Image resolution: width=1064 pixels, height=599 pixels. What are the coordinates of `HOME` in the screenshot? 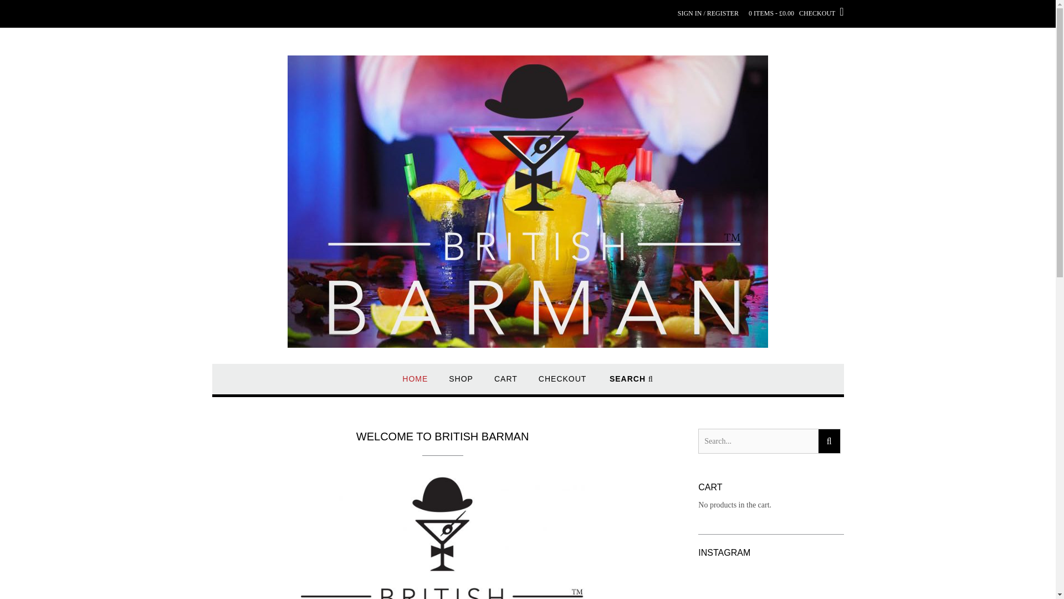 It's located at (415, 384).